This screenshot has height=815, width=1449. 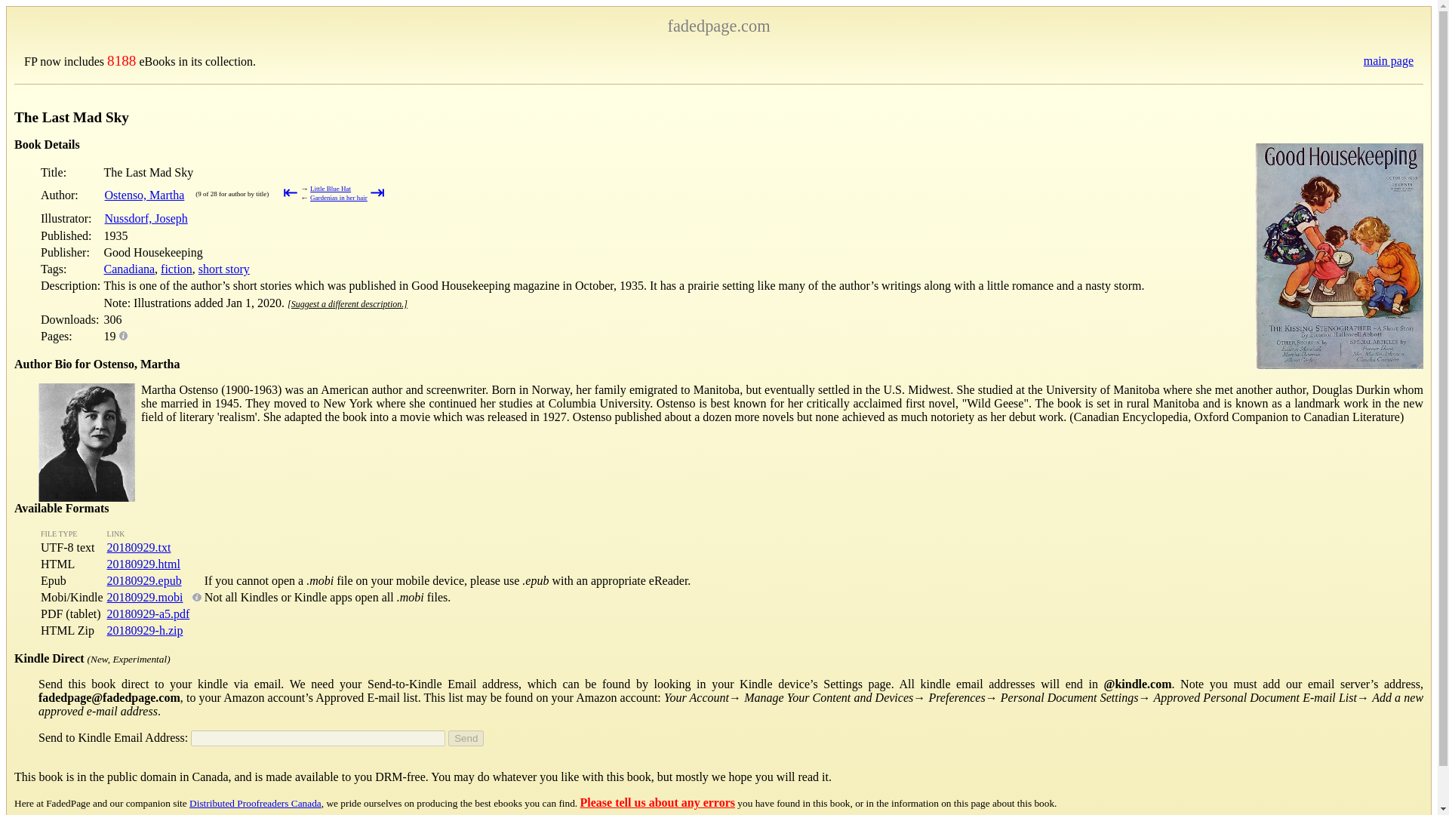 I want to click on Distributed Proofreaders Canada, so click(x=255, y=803).